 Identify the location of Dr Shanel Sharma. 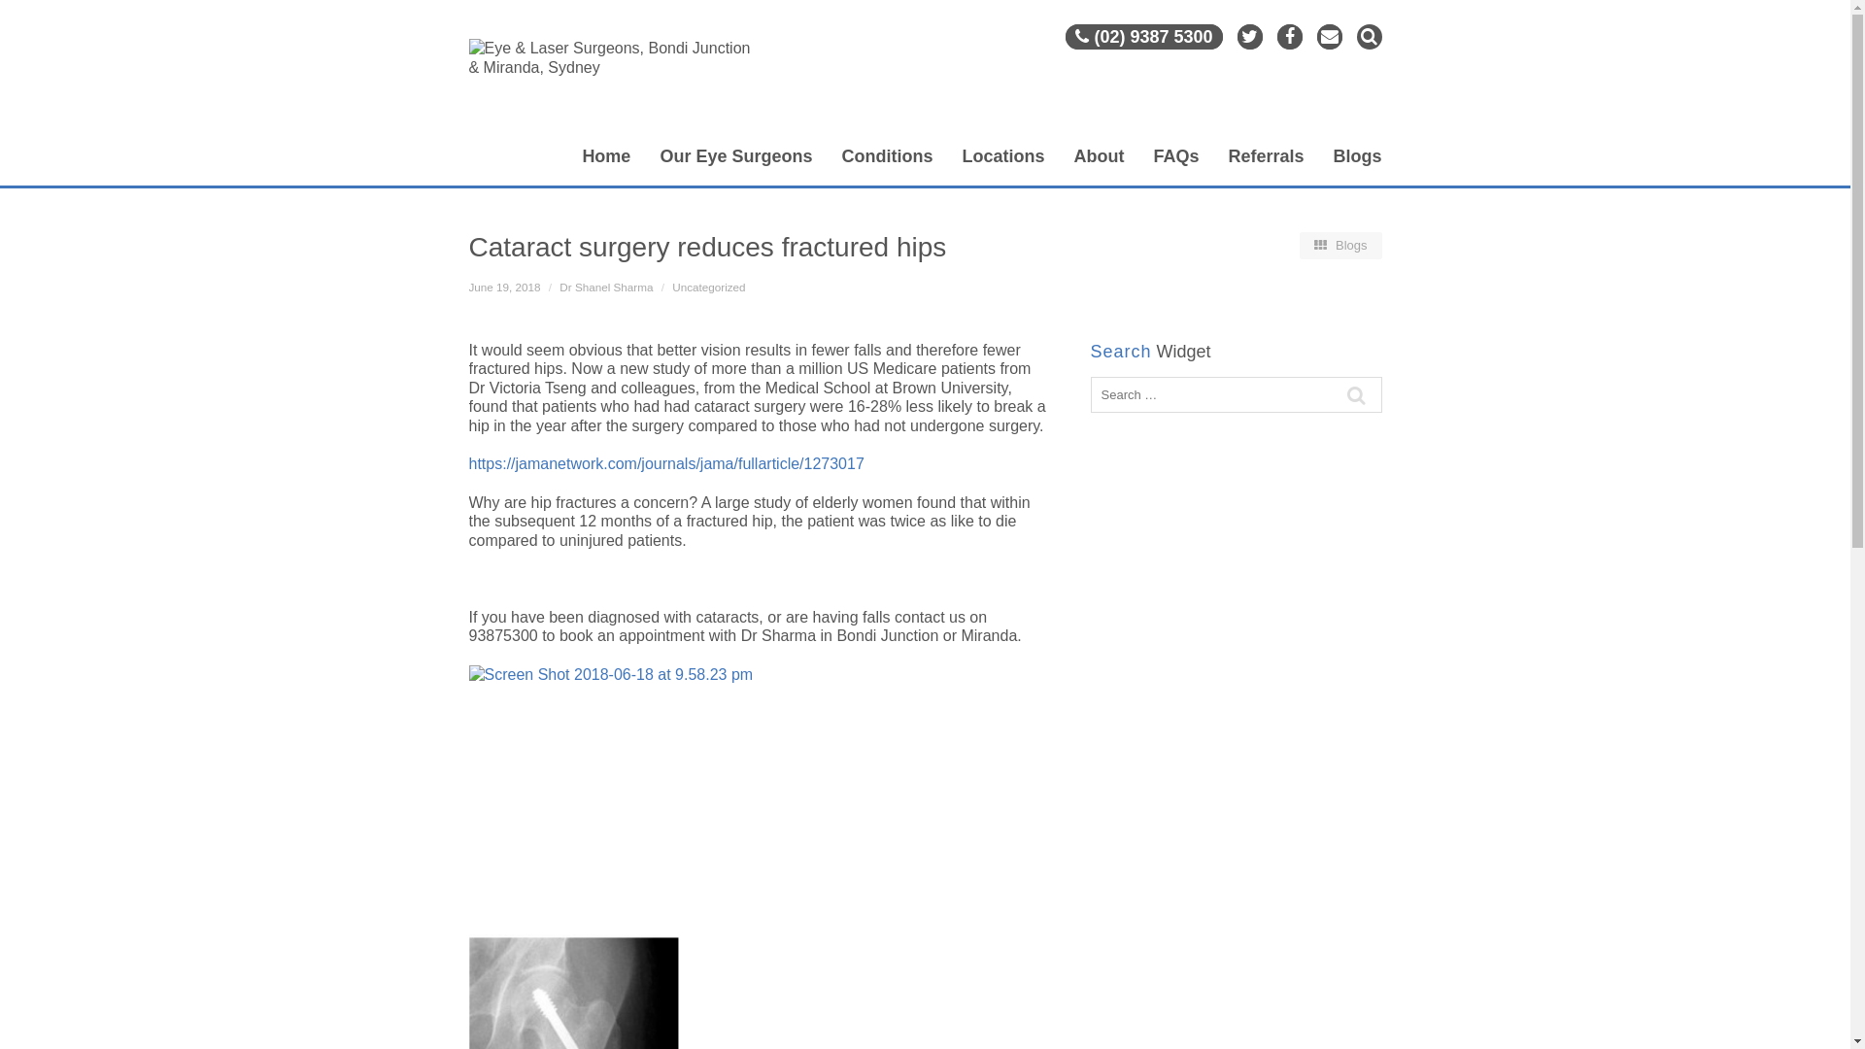
(606, 288).